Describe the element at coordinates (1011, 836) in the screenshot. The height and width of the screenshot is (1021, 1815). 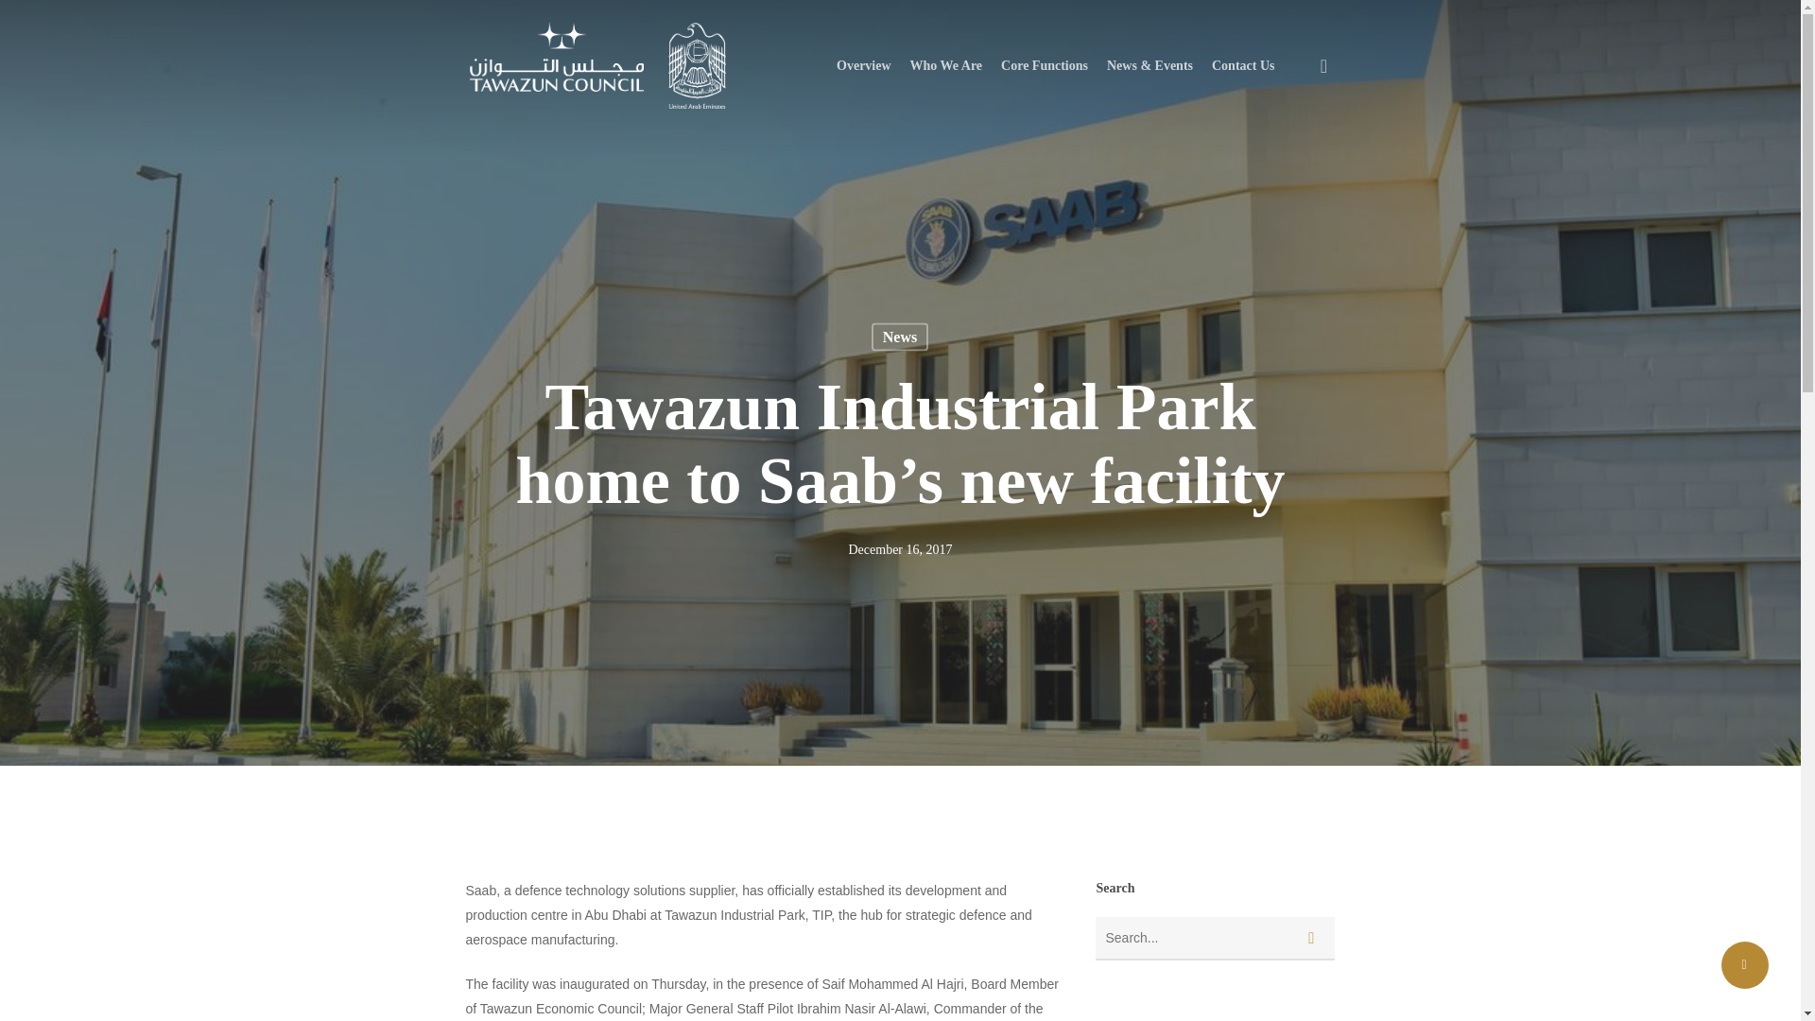
I see `Regulations` at that location.